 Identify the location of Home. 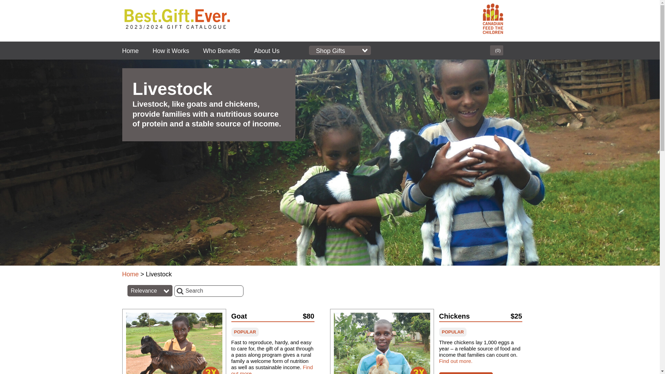
(130, 51).